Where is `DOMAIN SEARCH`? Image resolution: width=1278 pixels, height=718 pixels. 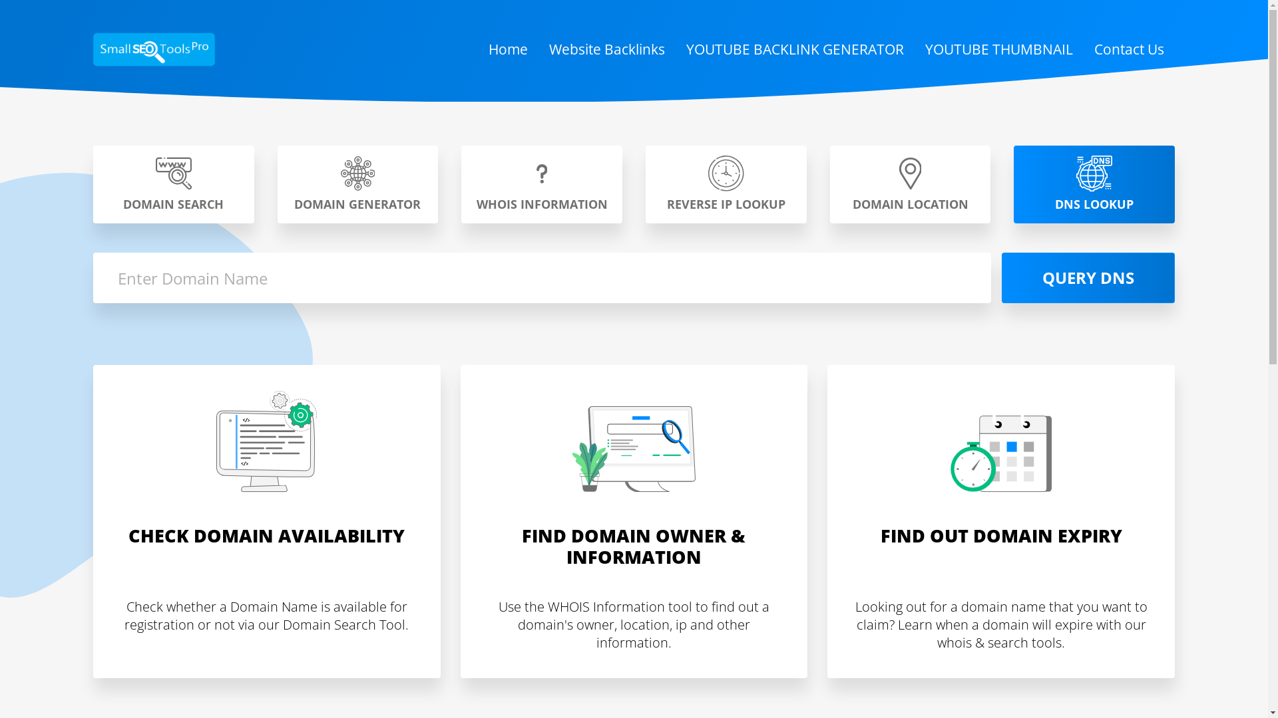
DOMAIN SEARCH is located at coordinates (174, 185).